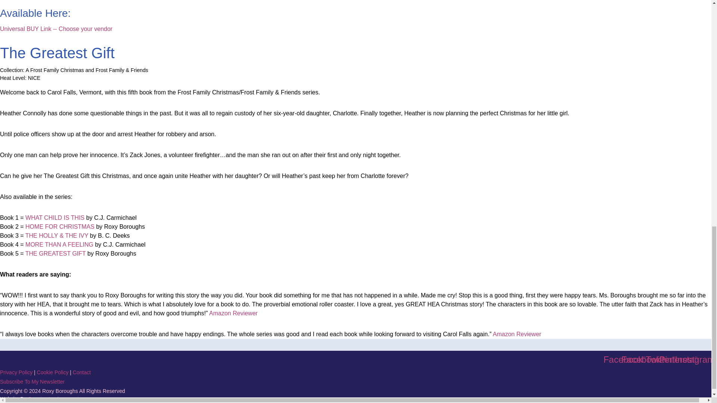 This screenshot has width=717, height=403. Describe the element at coordinates (625, 360) in the screenshot. I see `Facebook` at that location.